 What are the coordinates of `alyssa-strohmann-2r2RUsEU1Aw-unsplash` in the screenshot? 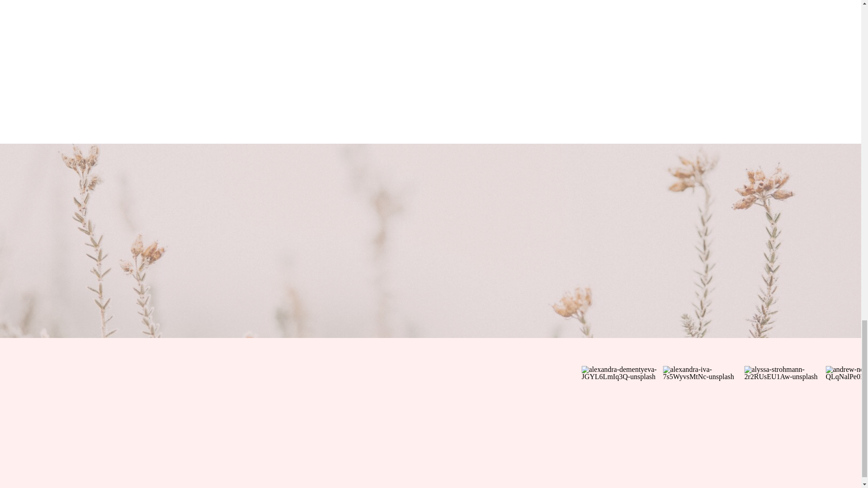 It's located at (784, 407).